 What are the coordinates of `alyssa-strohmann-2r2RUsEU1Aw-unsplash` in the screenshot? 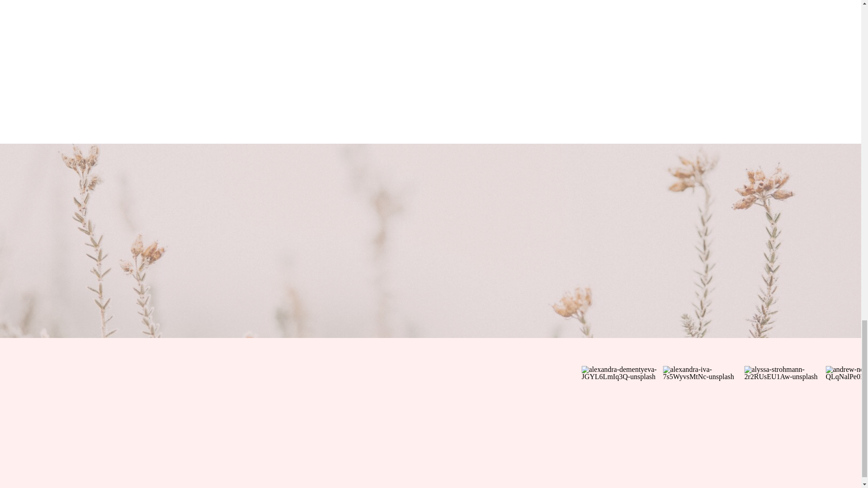 It's located at (784, 407).